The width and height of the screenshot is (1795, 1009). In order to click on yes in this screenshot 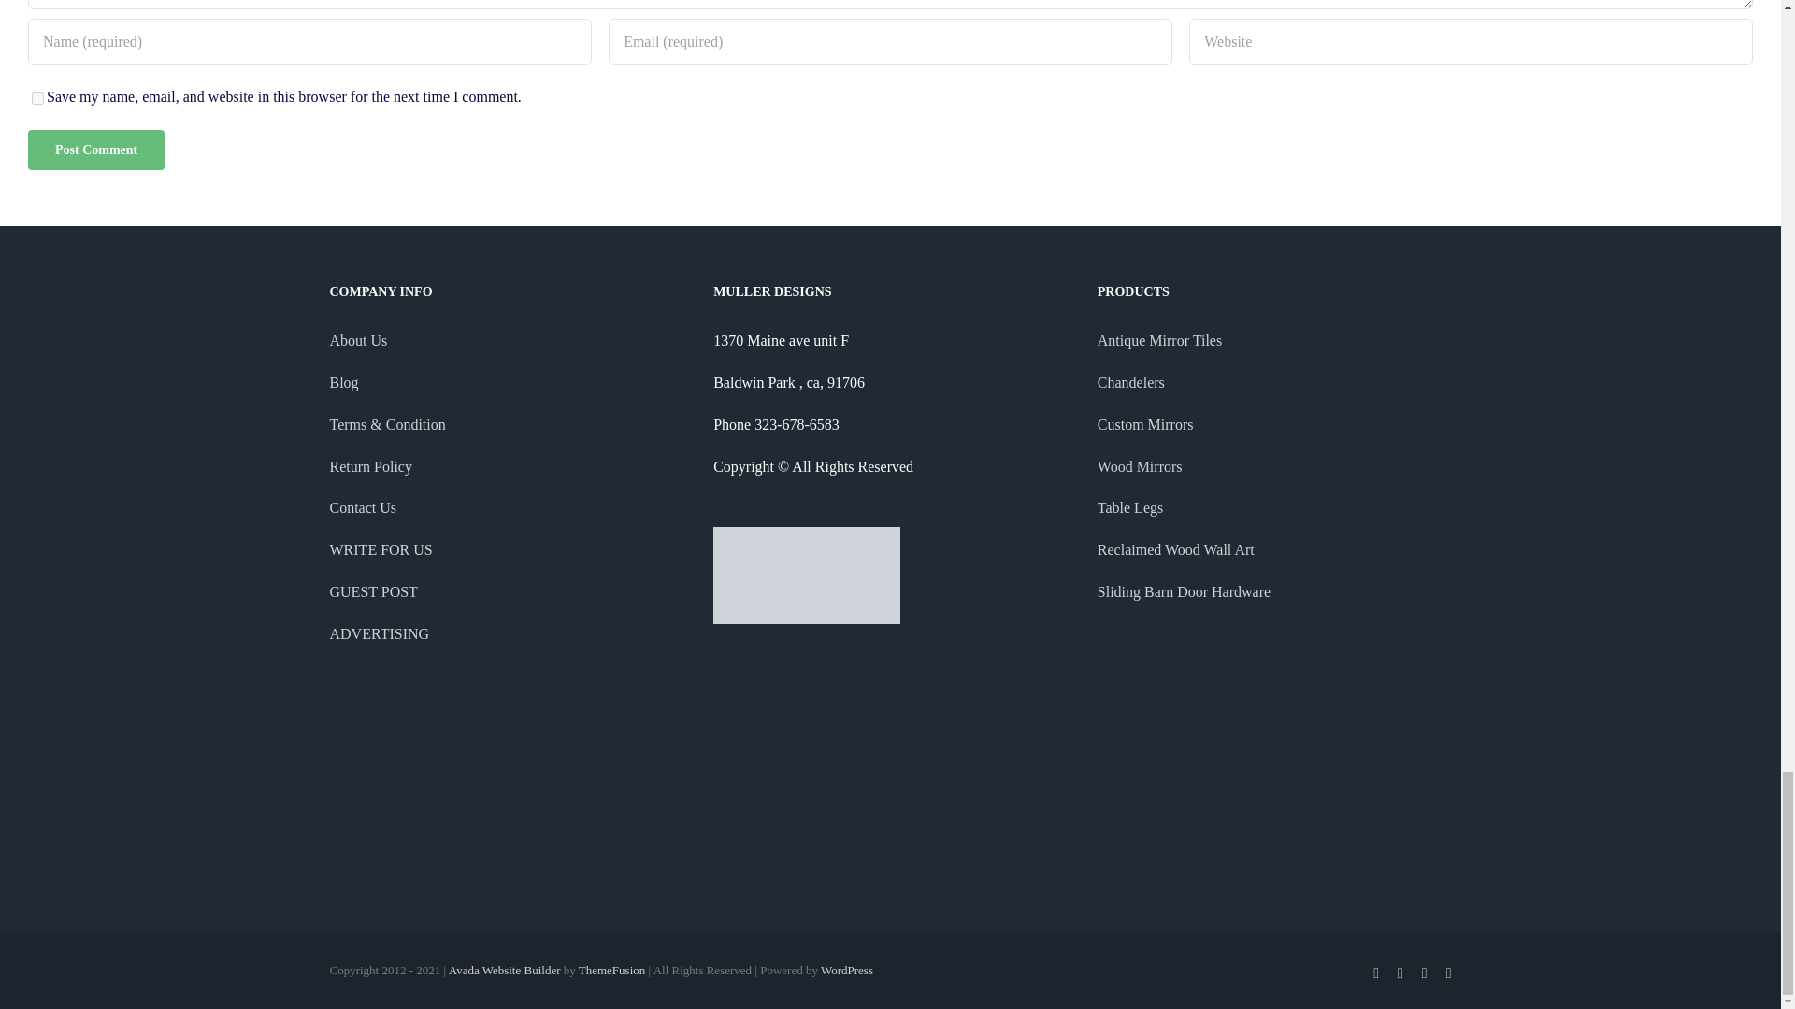, I will do `click(37, 99)`.